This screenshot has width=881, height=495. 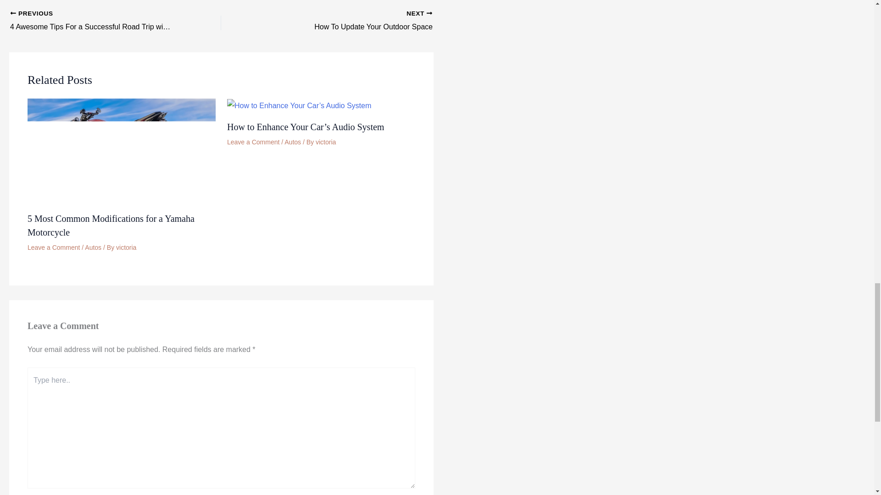 I want to click on 4 Awesome Tips For a Successful Road Trip with Your Friends, so click(x=95, y=21).